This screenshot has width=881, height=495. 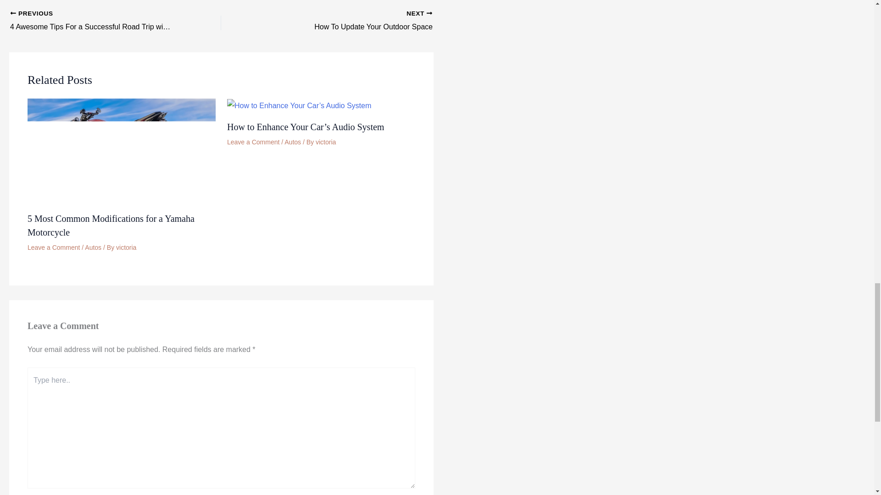 I want to click on 4 Awesome Tips For a Successful Road Trip with Your Friends, so click(x=95, y=21).